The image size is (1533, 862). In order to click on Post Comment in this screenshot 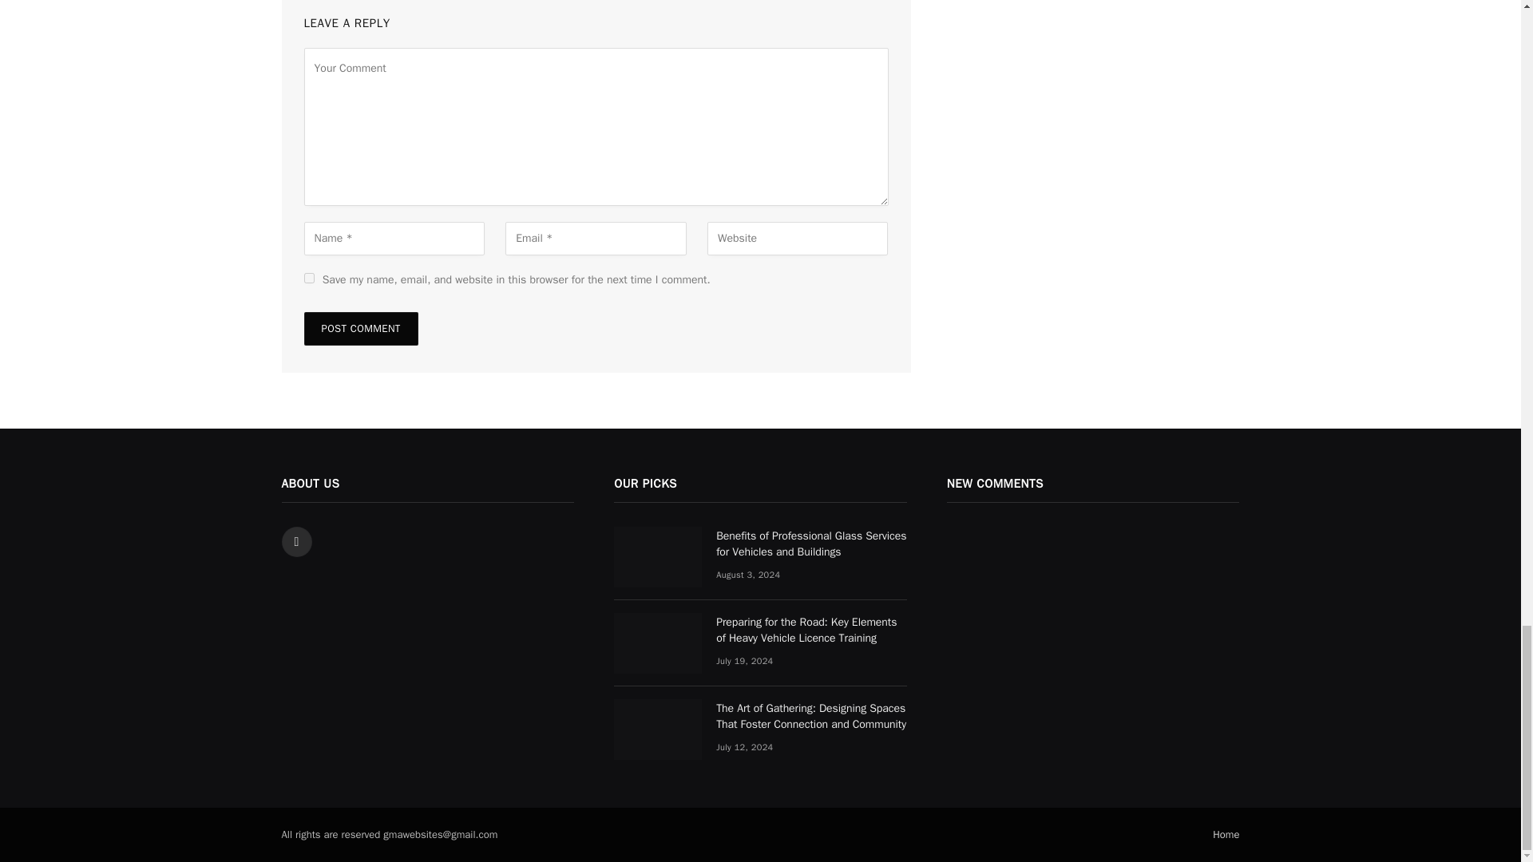, I will do `click(360, 329)`.